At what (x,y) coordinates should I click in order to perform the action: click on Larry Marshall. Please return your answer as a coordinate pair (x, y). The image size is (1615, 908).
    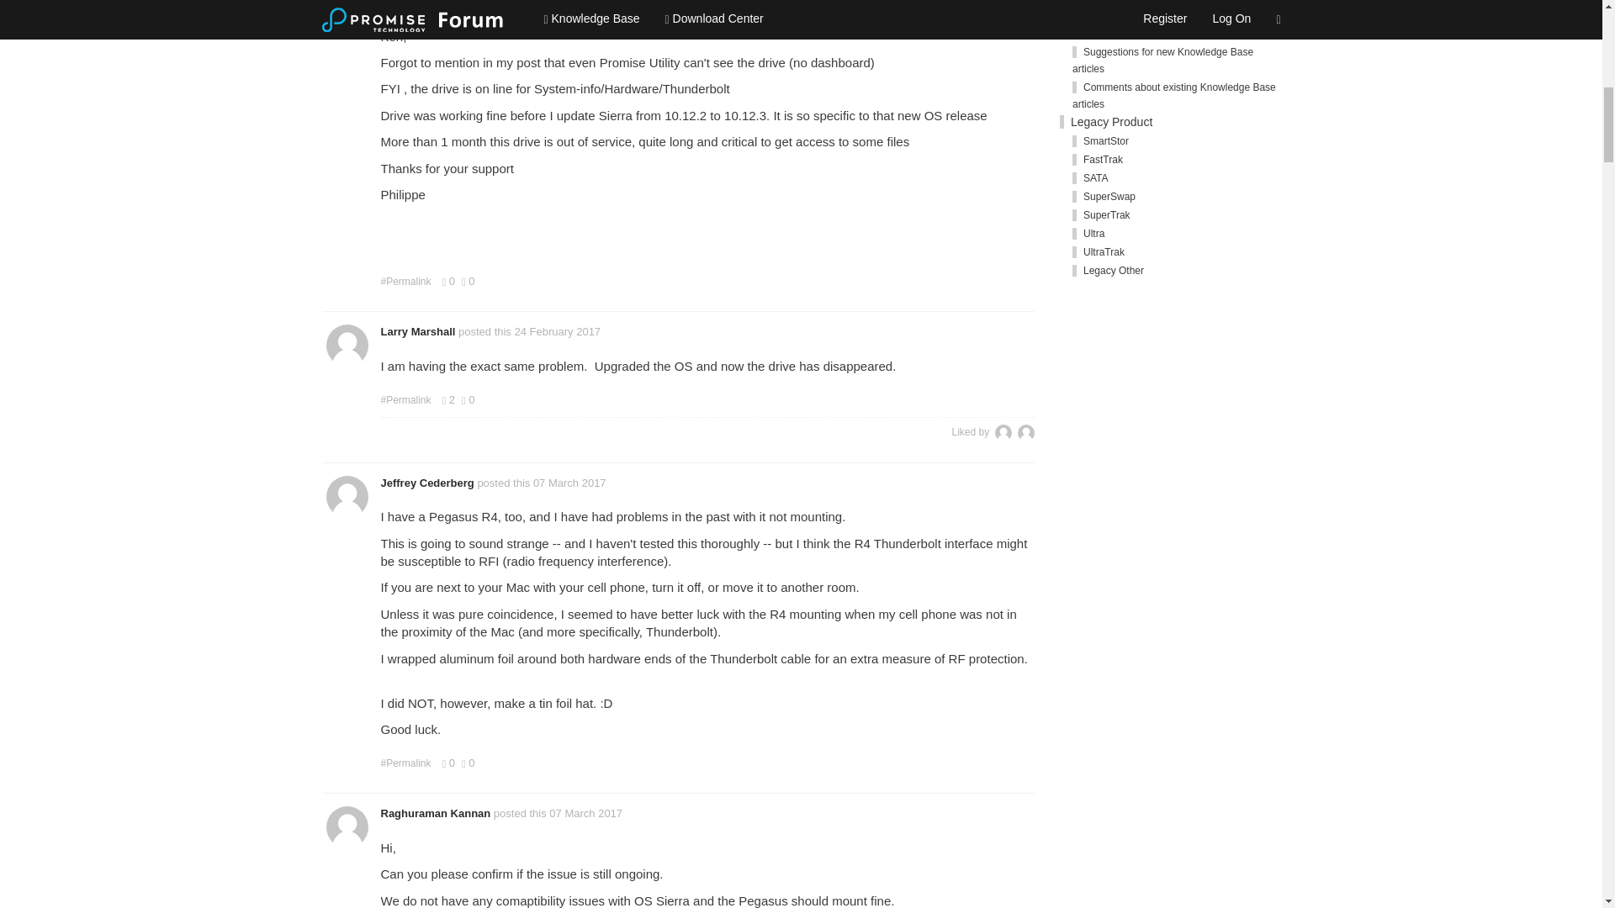
    Looking at the image, I should click on (417, 331).